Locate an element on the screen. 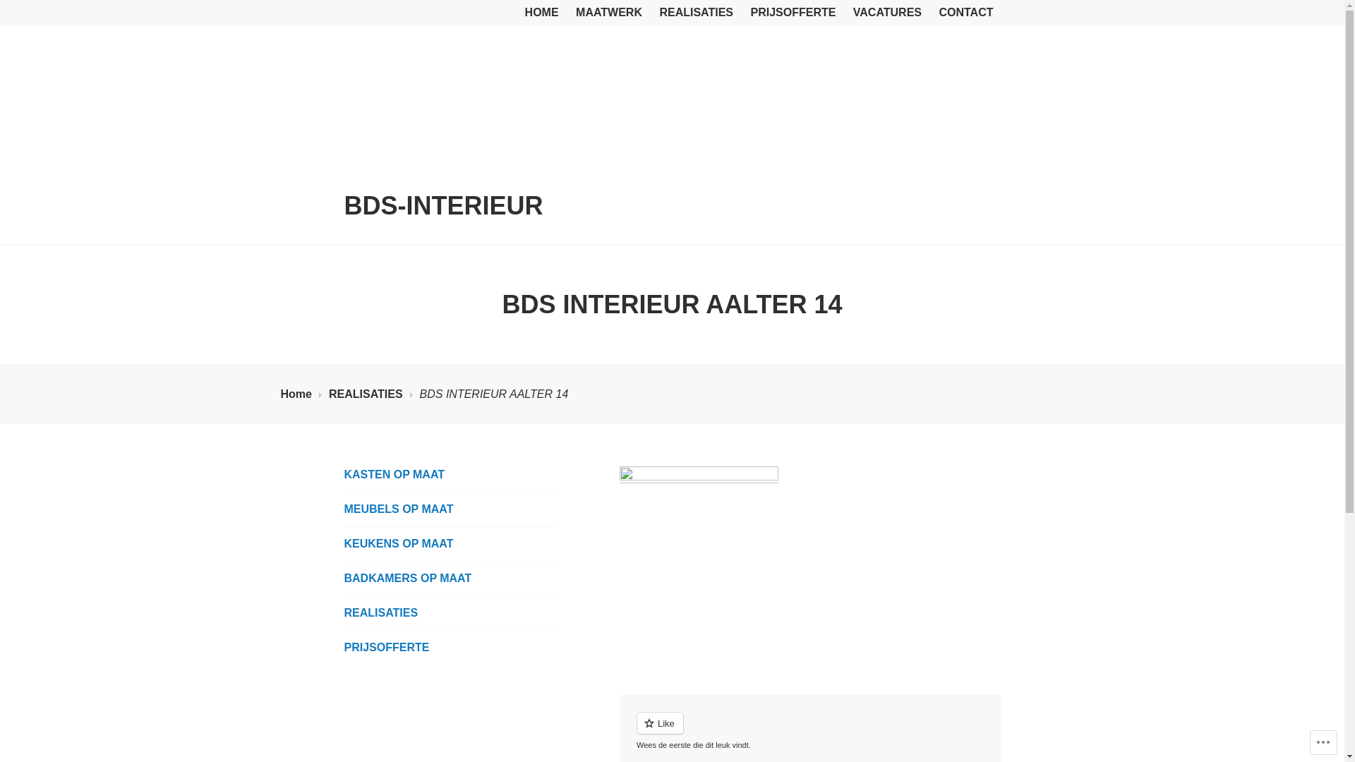  REALISATIES is located at coordinates (371, 394).